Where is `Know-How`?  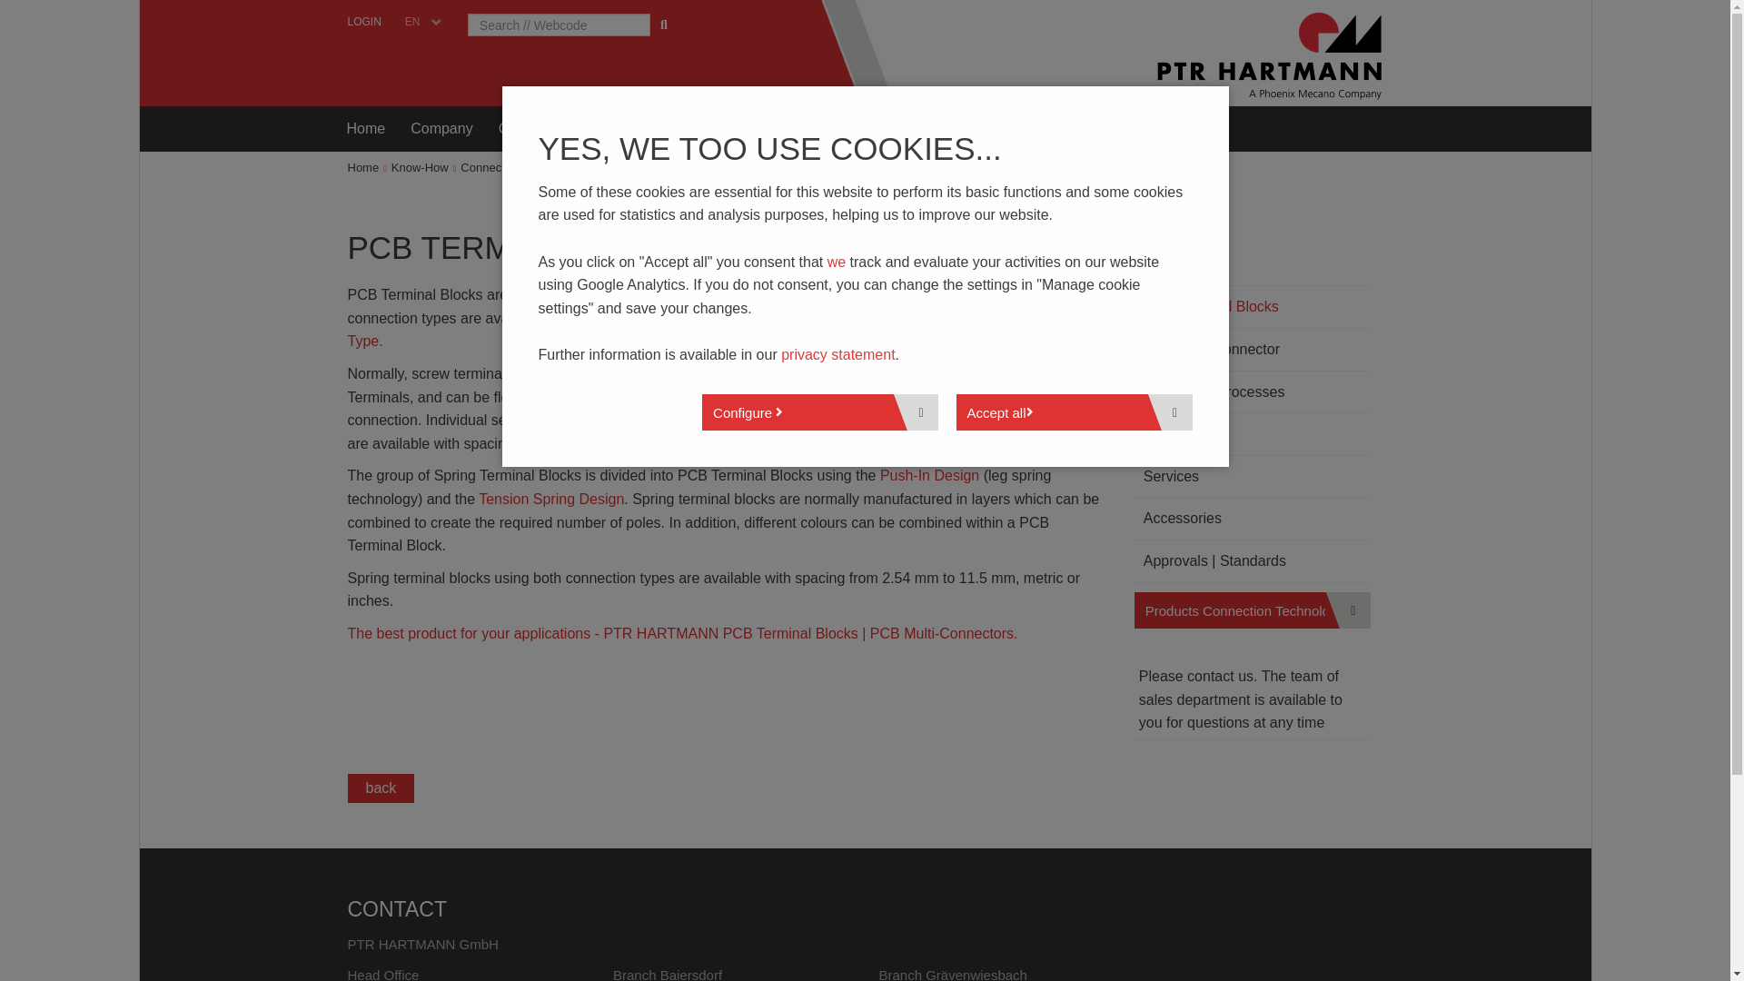
Know-How is located at coordinates (789, 129).